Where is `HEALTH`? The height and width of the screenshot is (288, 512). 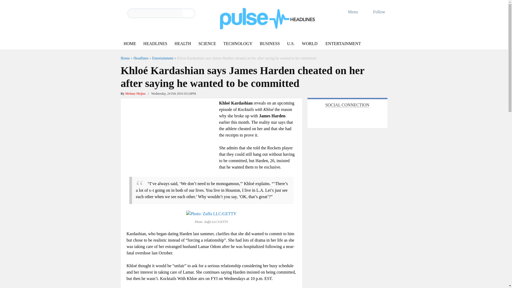
HEALTH is located at coordinates (183, 44).